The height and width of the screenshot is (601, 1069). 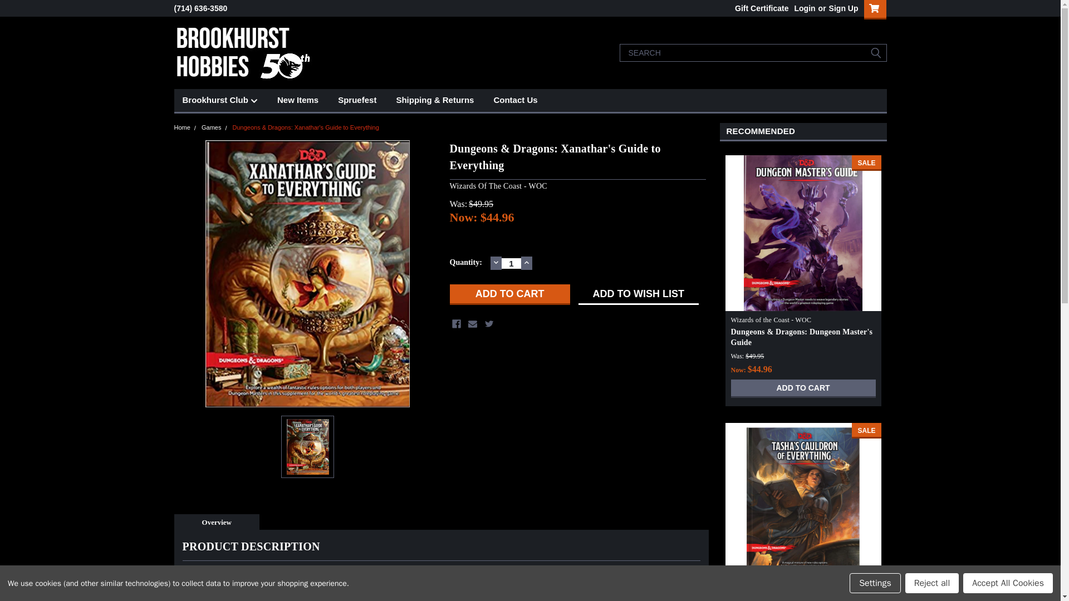 What do you see at coordinates (472, 323) in the screenshot?
I see `Email` at bounding box center [472, 323].